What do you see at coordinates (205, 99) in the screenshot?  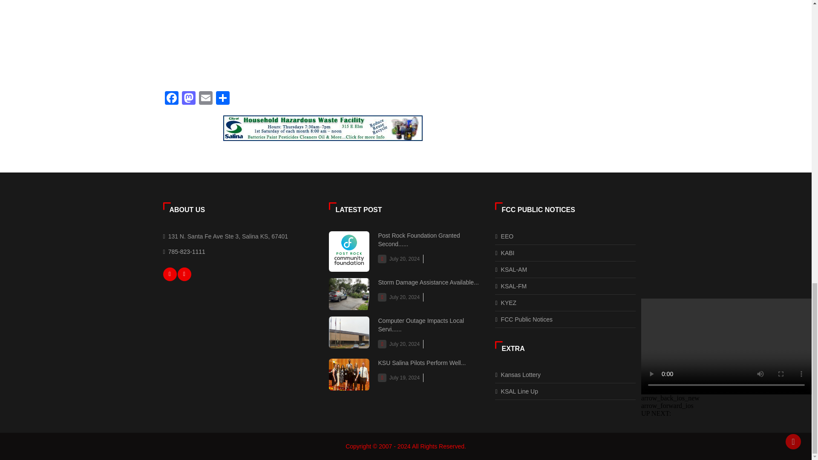 I see `Email` at bounding box center [205, 99].